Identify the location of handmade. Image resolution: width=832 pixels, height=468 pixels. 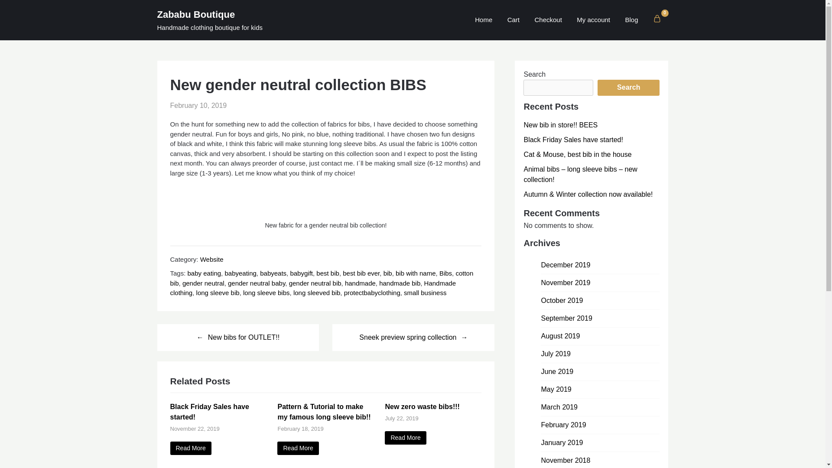
(361, 283).